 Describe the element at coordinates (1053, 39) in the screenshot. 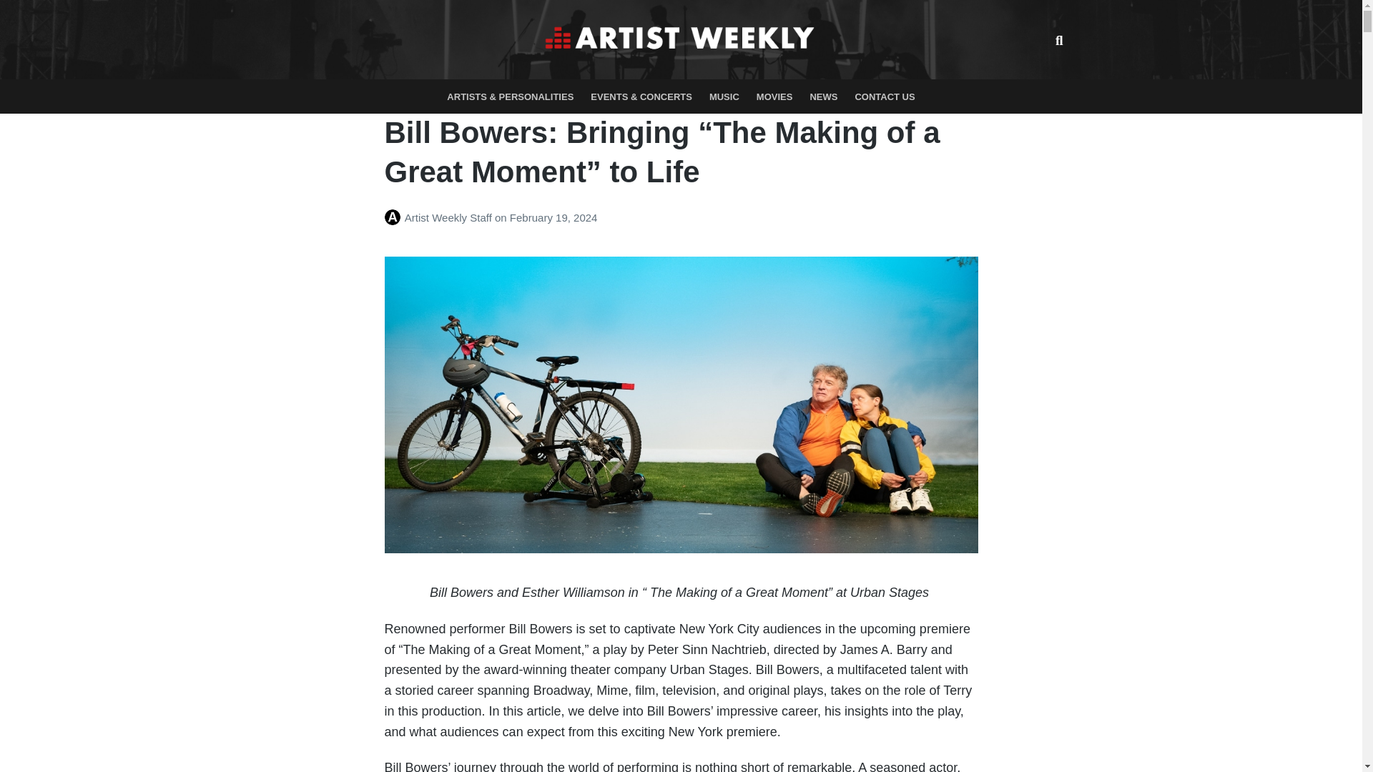

I see `Search` at that location.